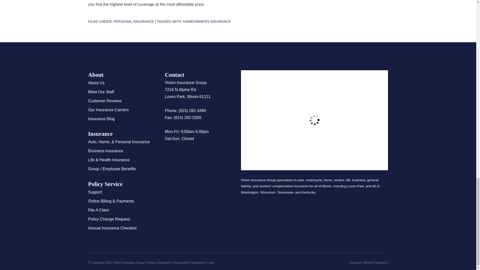 This screenshot has width=480, height=270. What do you see at coordinates (133, 21) in the screenshot?
I see `Personal Insurance` at bounding box center [133, 21].